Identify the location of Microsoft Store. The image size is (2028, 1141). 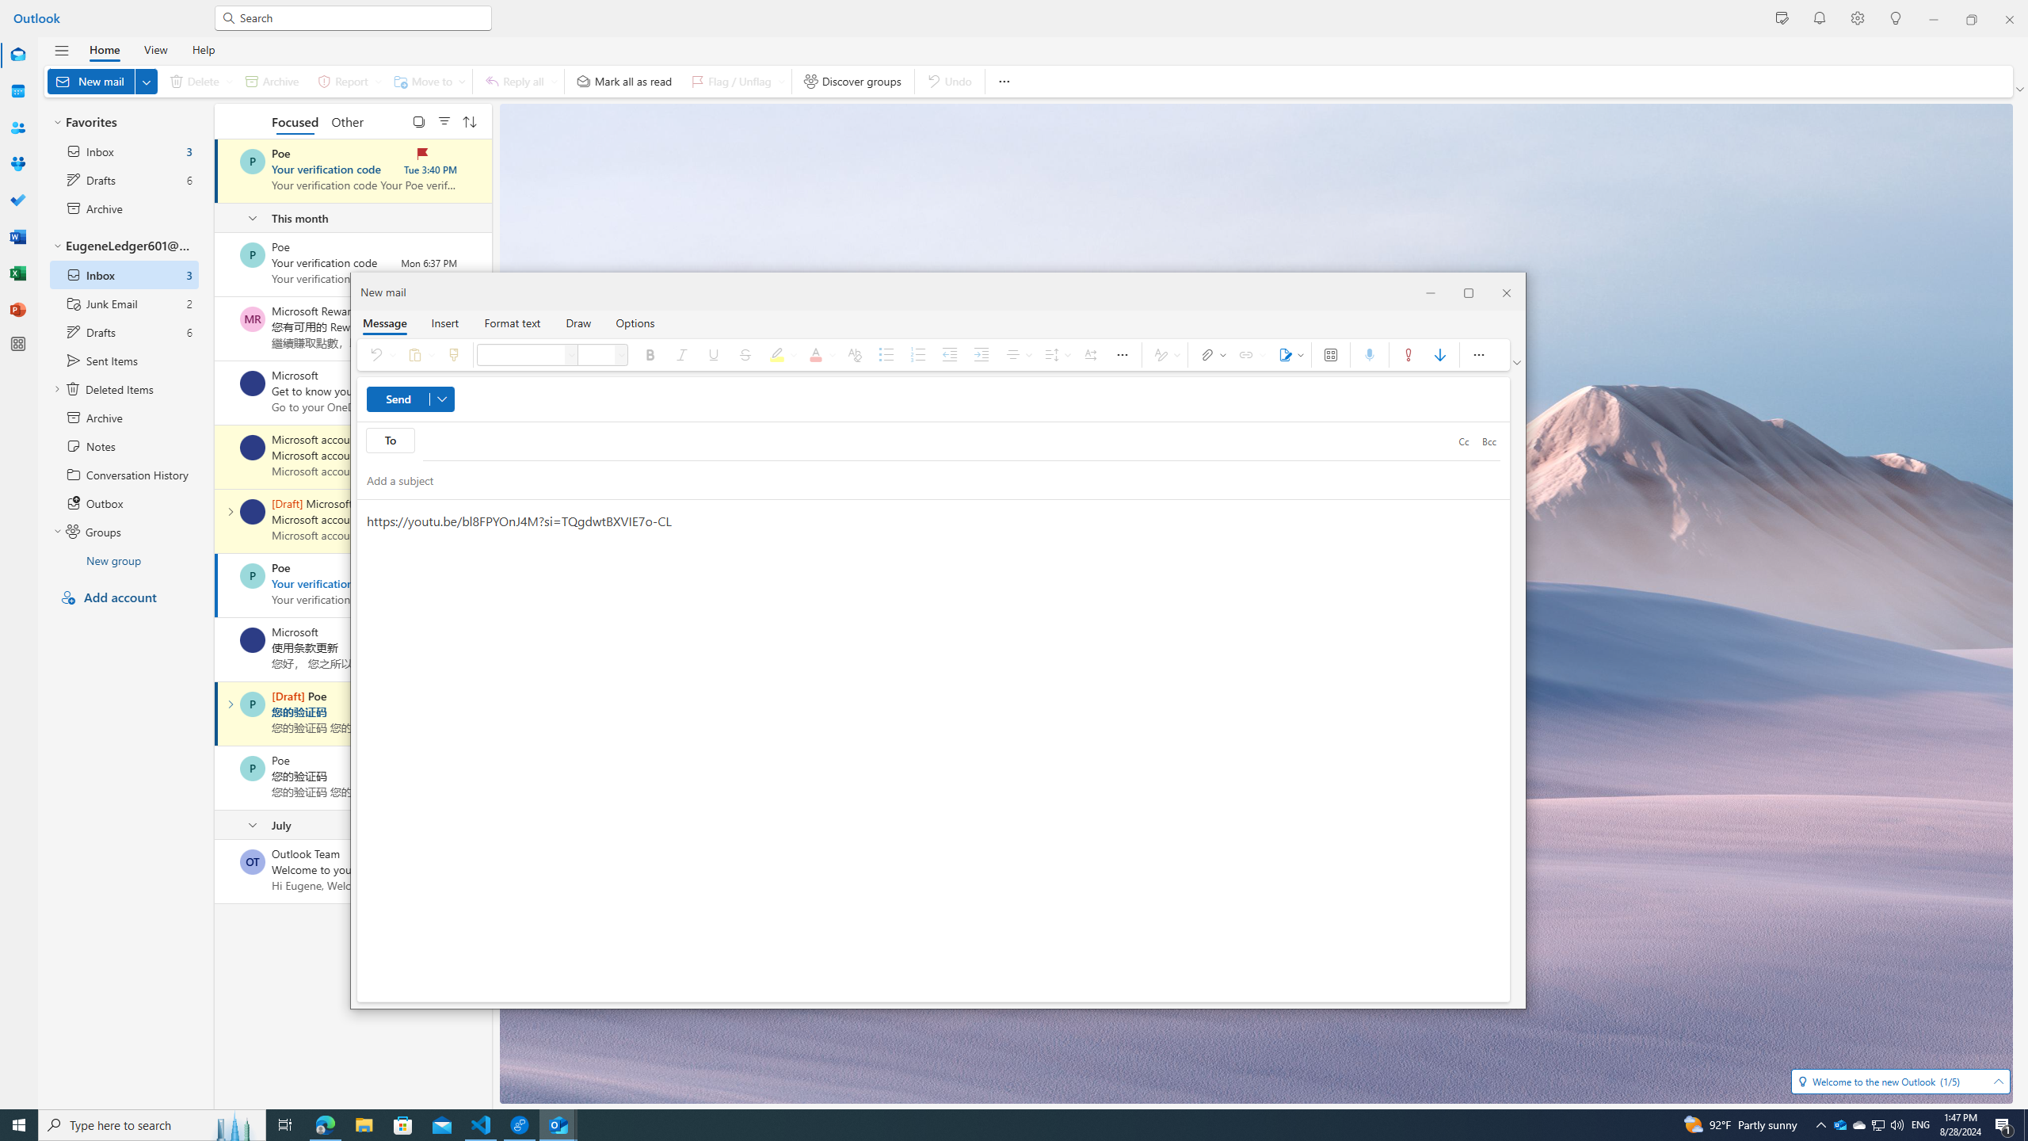
(403, 1125).